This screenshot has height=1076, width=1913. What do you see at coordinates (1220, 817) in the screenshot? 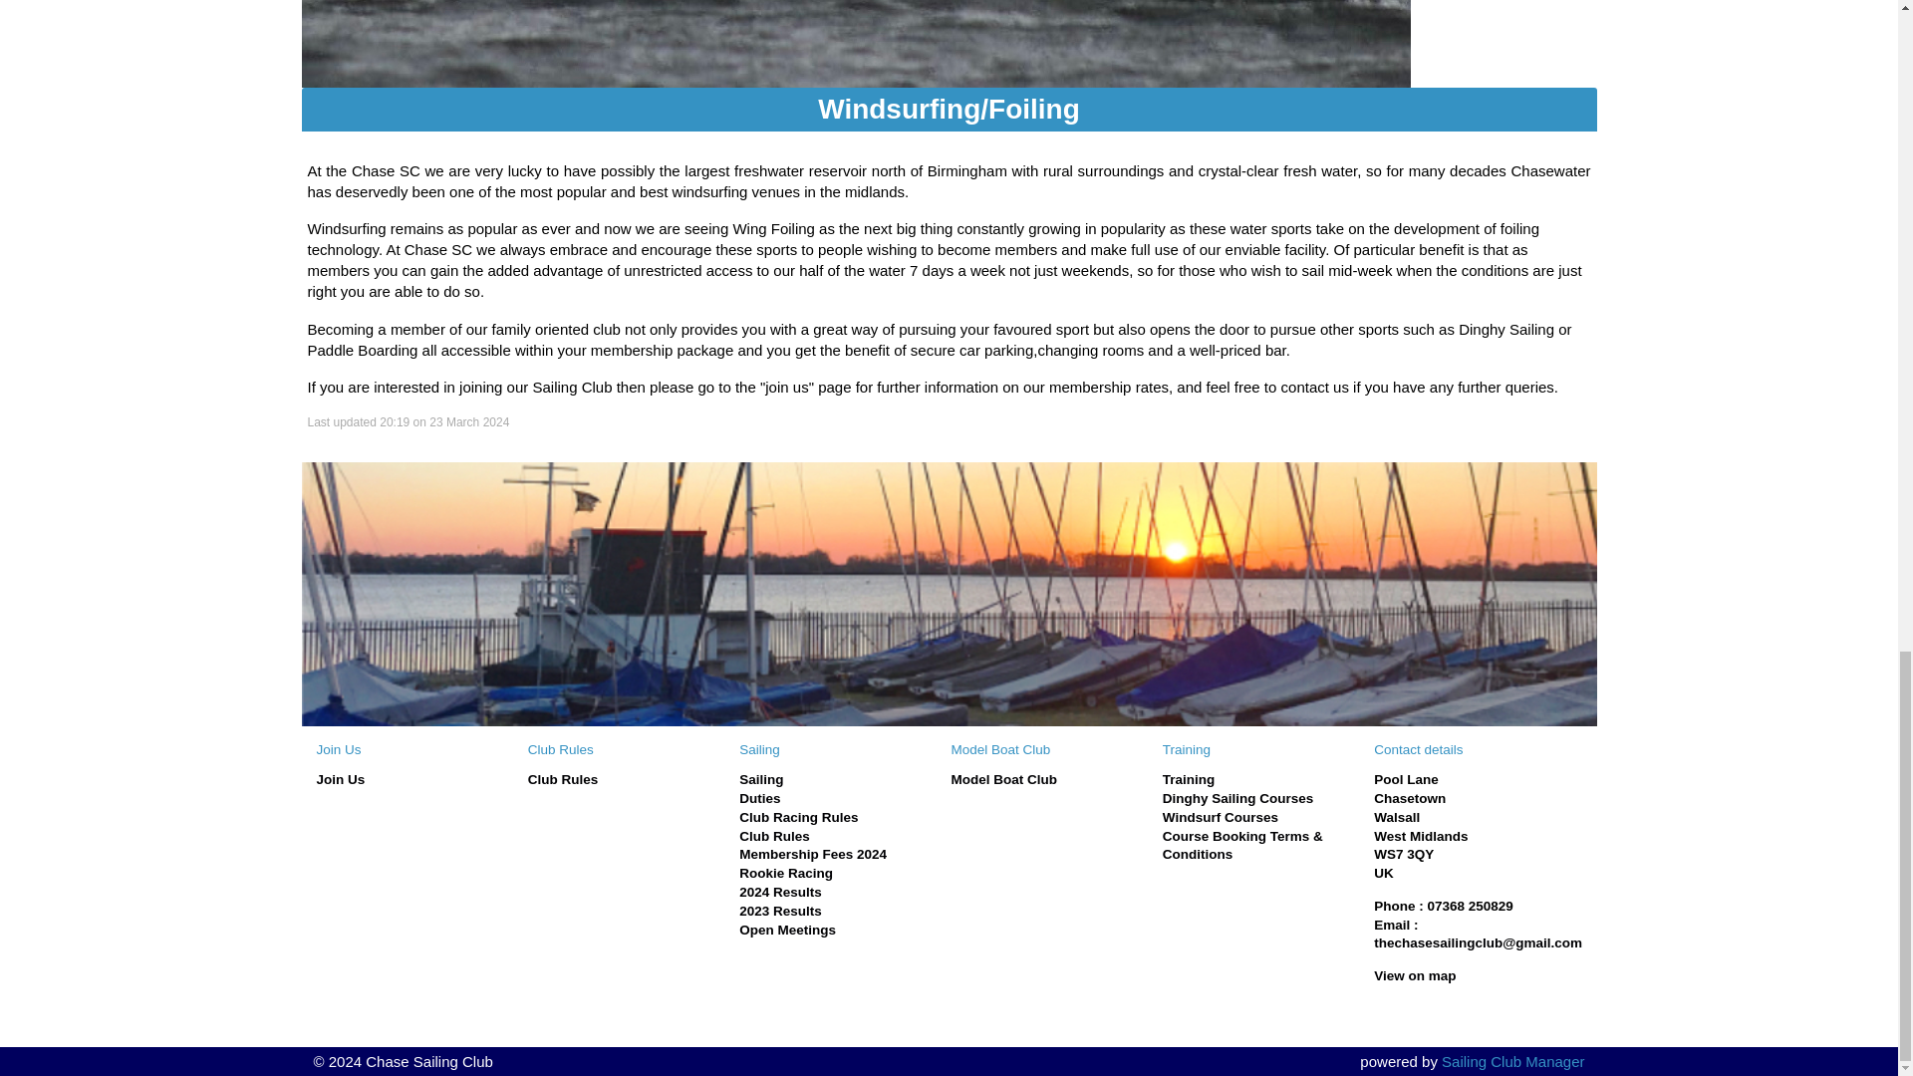
I see `Windsurf Courses` at bounding box center [1220, 817].